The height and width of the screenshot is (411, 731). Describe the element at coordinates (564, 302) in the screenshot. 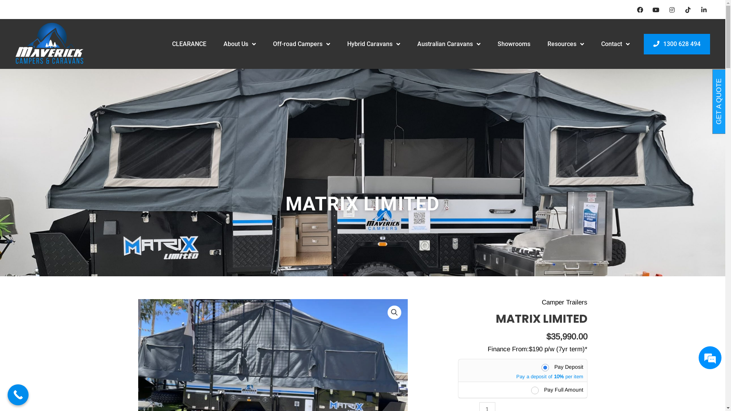

I see `Camper Trailers` at that location.